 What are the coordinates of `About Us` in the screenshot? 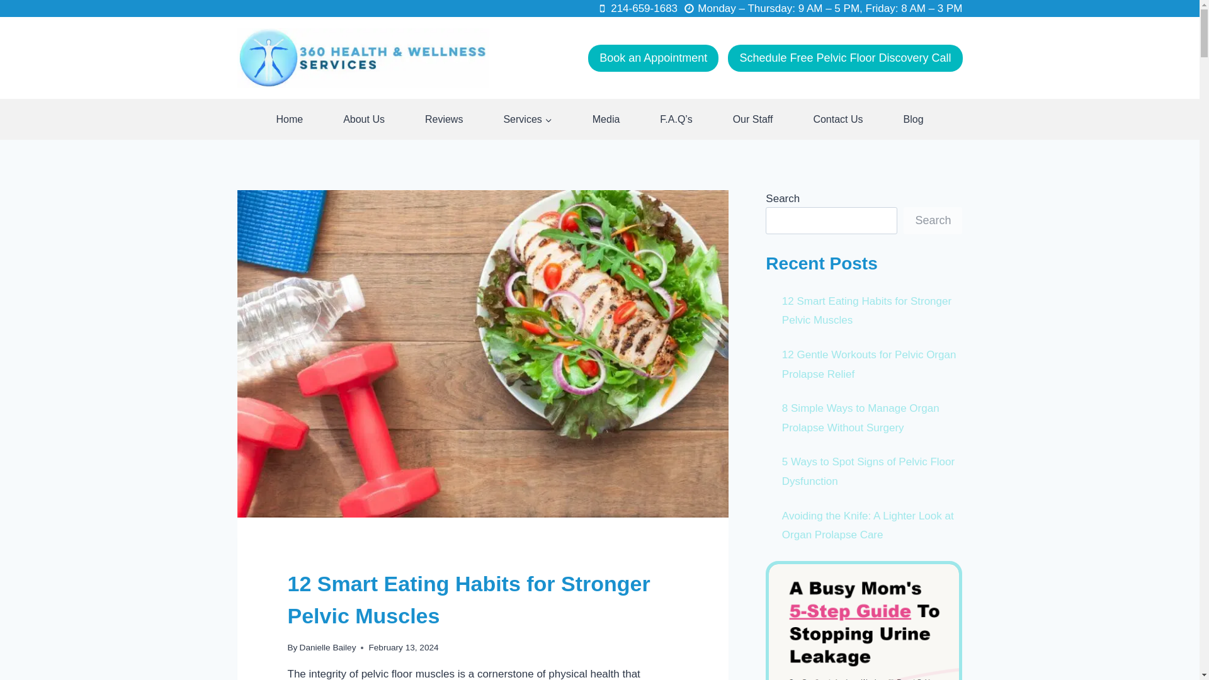 It's located at (364, 119).